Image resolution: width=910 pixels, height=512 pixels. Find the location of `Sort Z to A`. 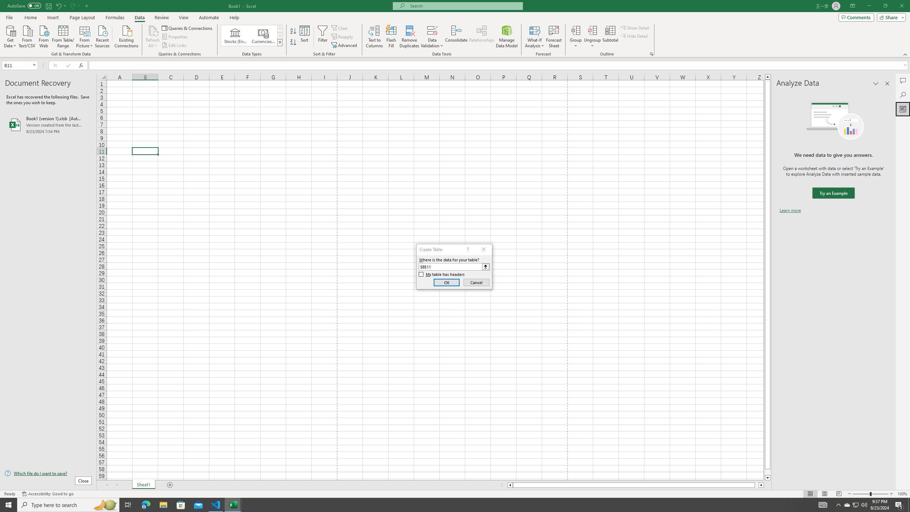

Sort Z to A is located at coordinates (294, 43).